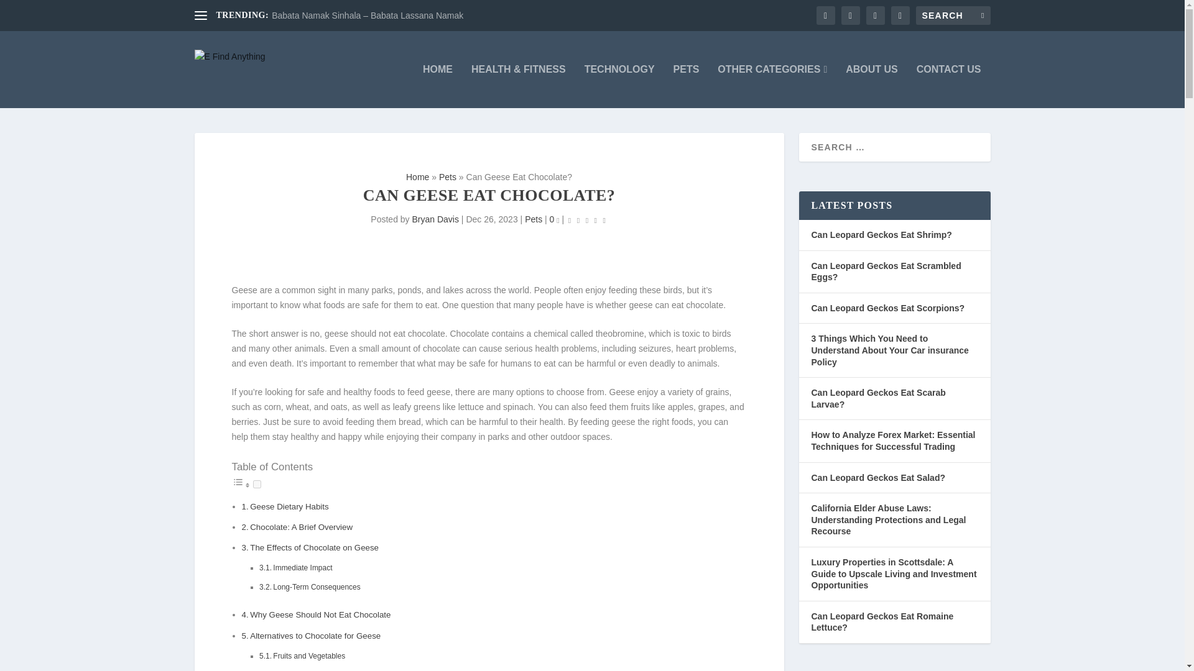 The image size is (1194, 671). What do you see at coordinates (256, 485) in the screenshot?
I see `on` at bounding box center [256, 485].